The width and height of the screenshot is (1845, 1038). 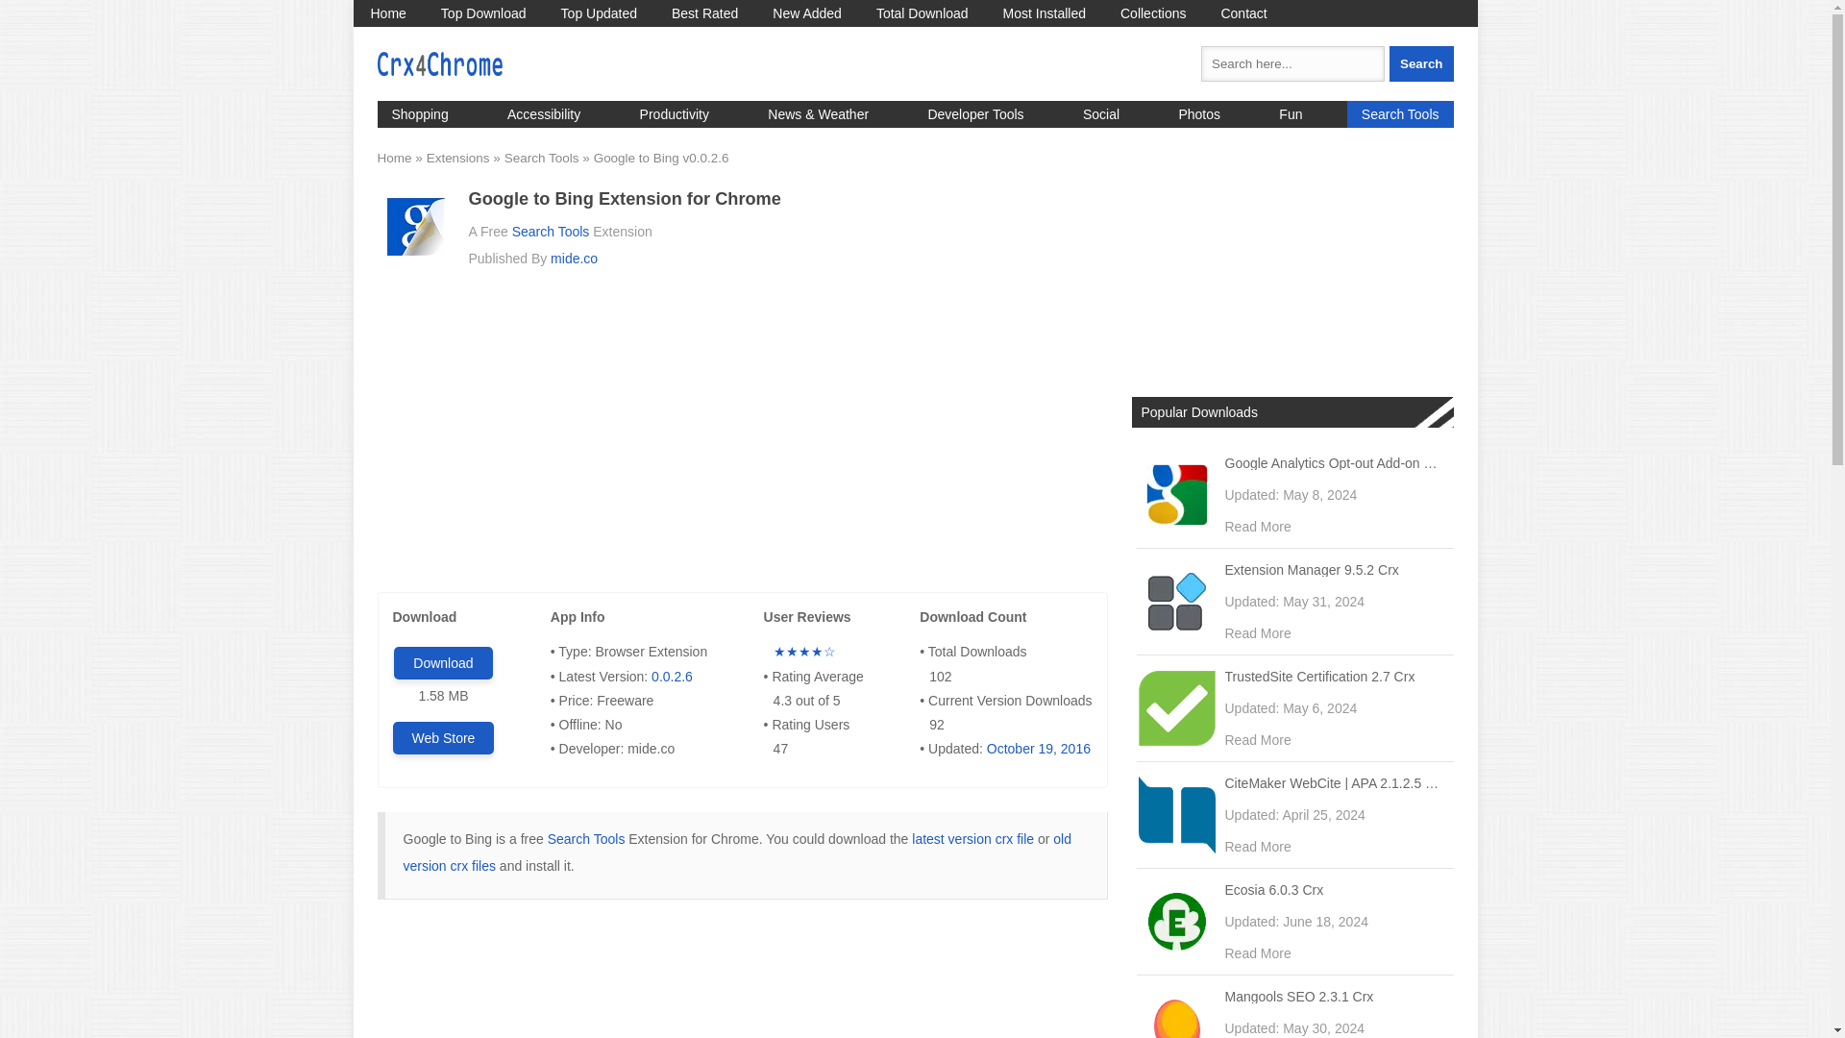 I want to click on Most Installed, so click(x=1044, y=13).